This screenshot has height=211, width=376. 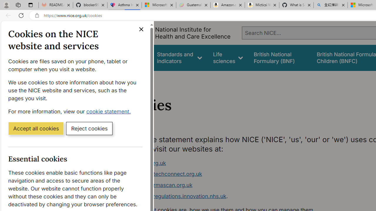 I want to click on Asthma Inhalers: Names and Types, so click(x=125, y=5).